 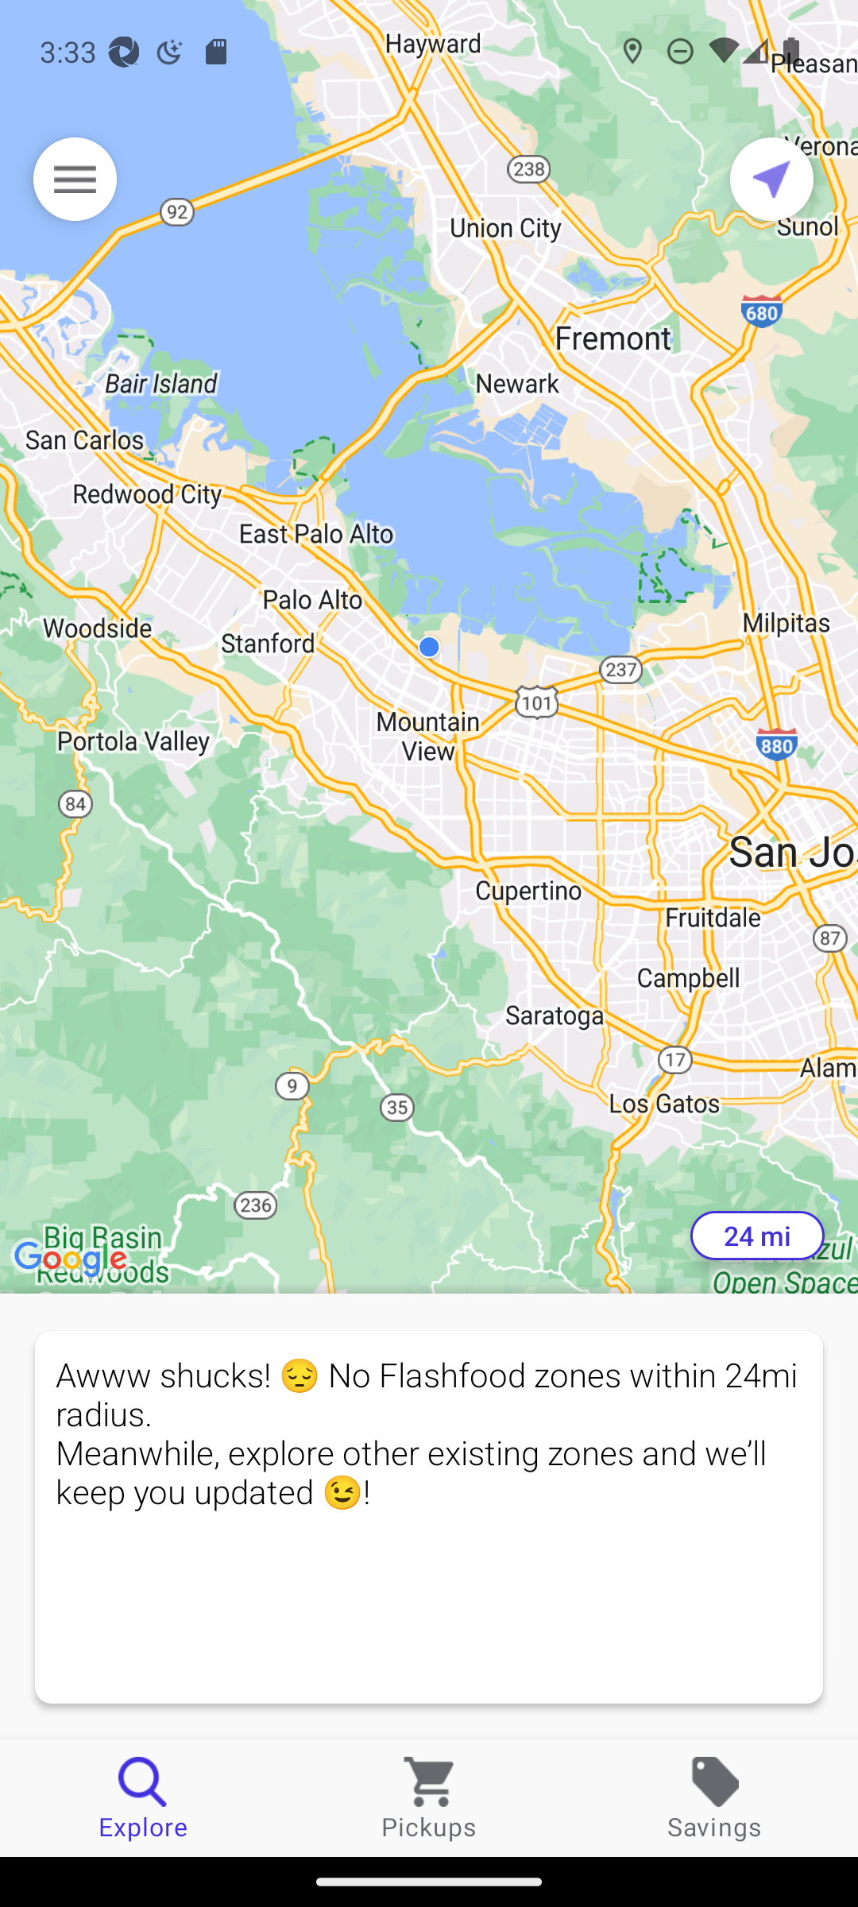 What do you see at coordinates (757, 1236) in the screenshot?
I see `24 mi` at bounding box center [757, 1236].